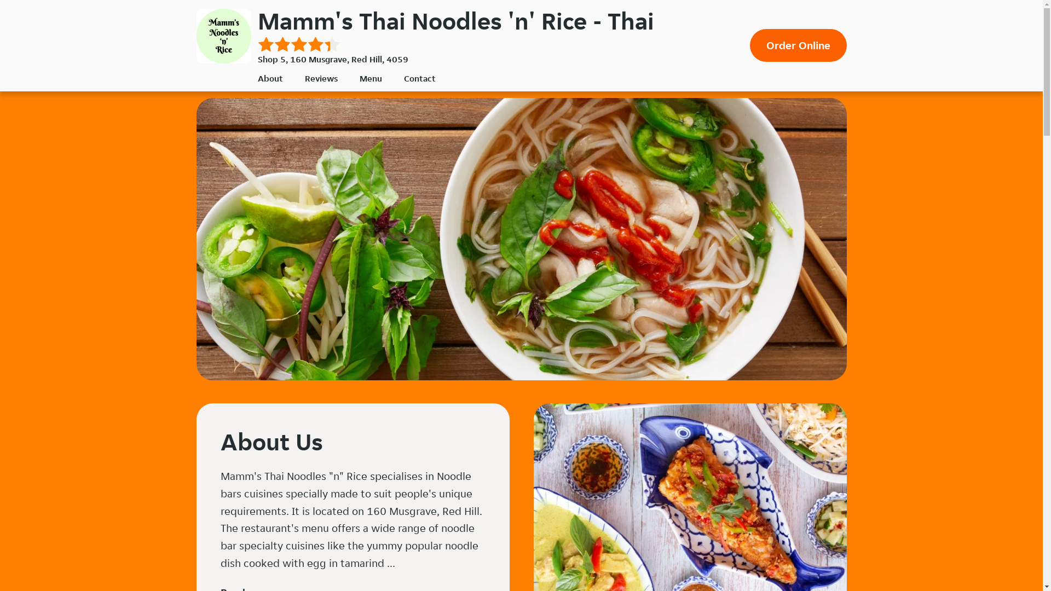 The width and height of the screenshot is (1051, 591). What do you see at coordinates (223, 36) in the screenshot?
I see `Mamm's Thai Noodles 'n' Rice` at bounding box center [223, 36].